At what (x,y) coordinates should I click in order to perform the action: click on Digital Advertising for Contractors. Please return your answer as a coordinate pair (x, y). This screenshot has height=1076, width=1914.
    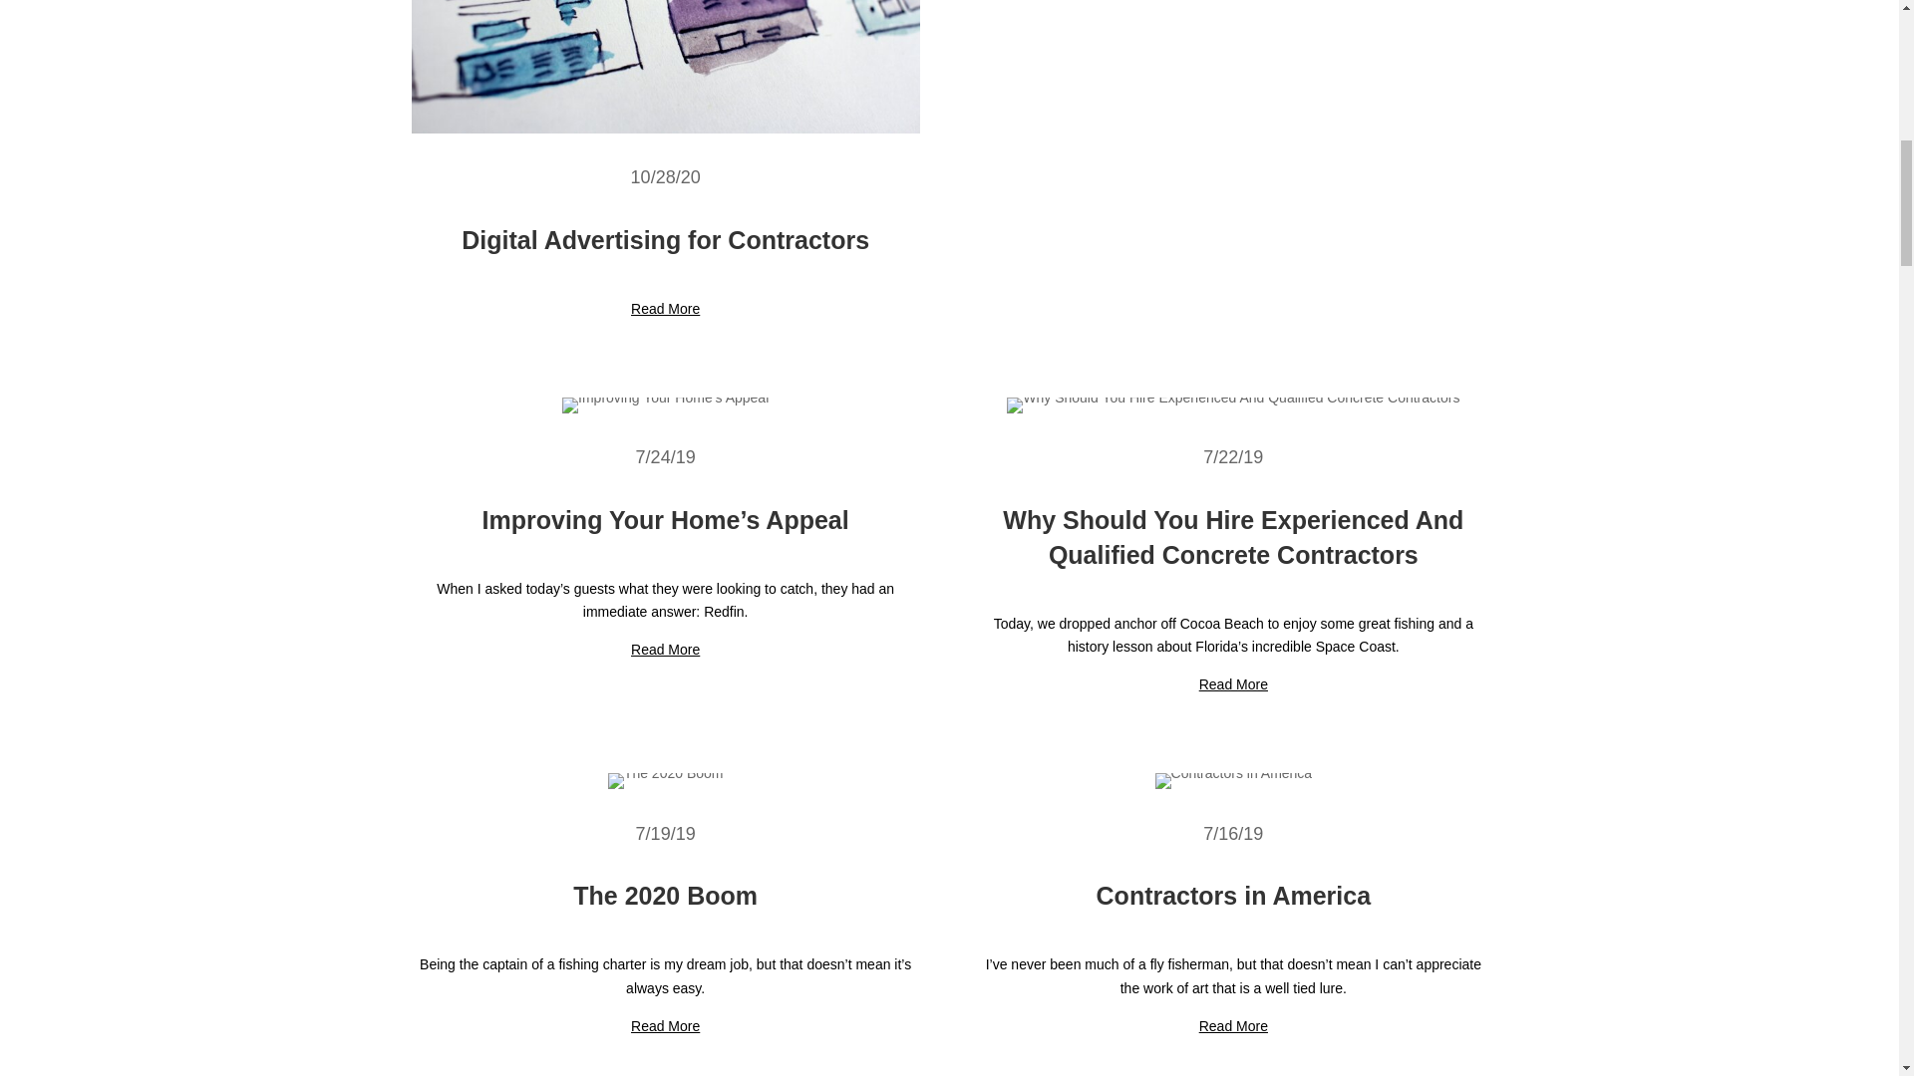
    Looking at the image, I should click on (664, 239).